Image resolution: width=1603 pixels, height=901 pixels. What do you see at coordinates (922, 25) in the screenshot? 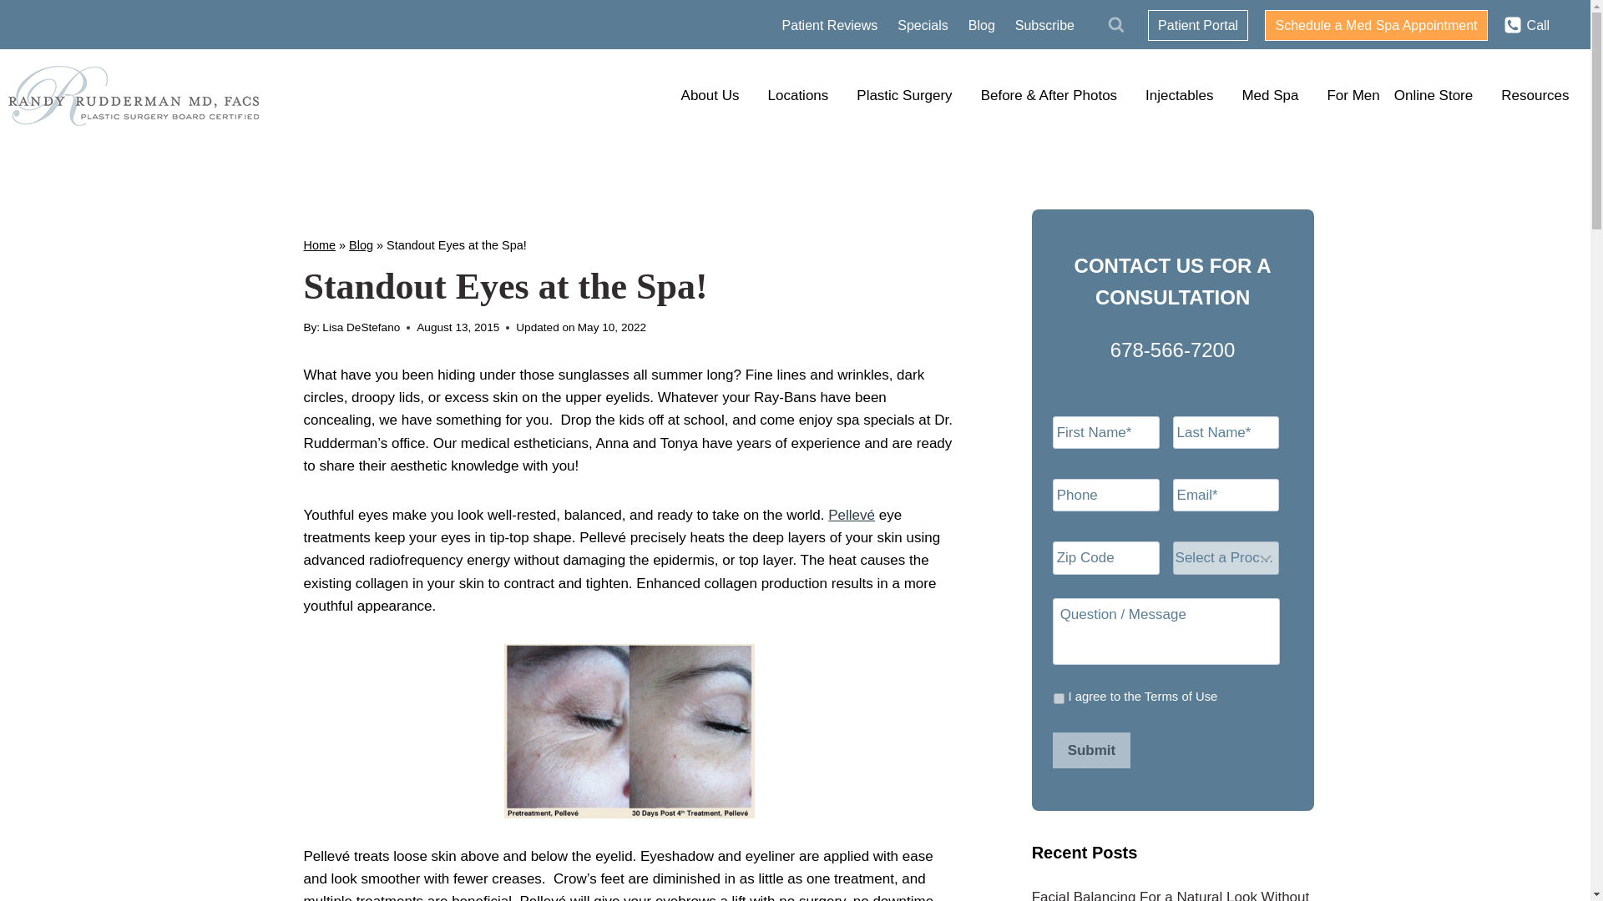
I see `Specials` at bounding box center [922, 25].